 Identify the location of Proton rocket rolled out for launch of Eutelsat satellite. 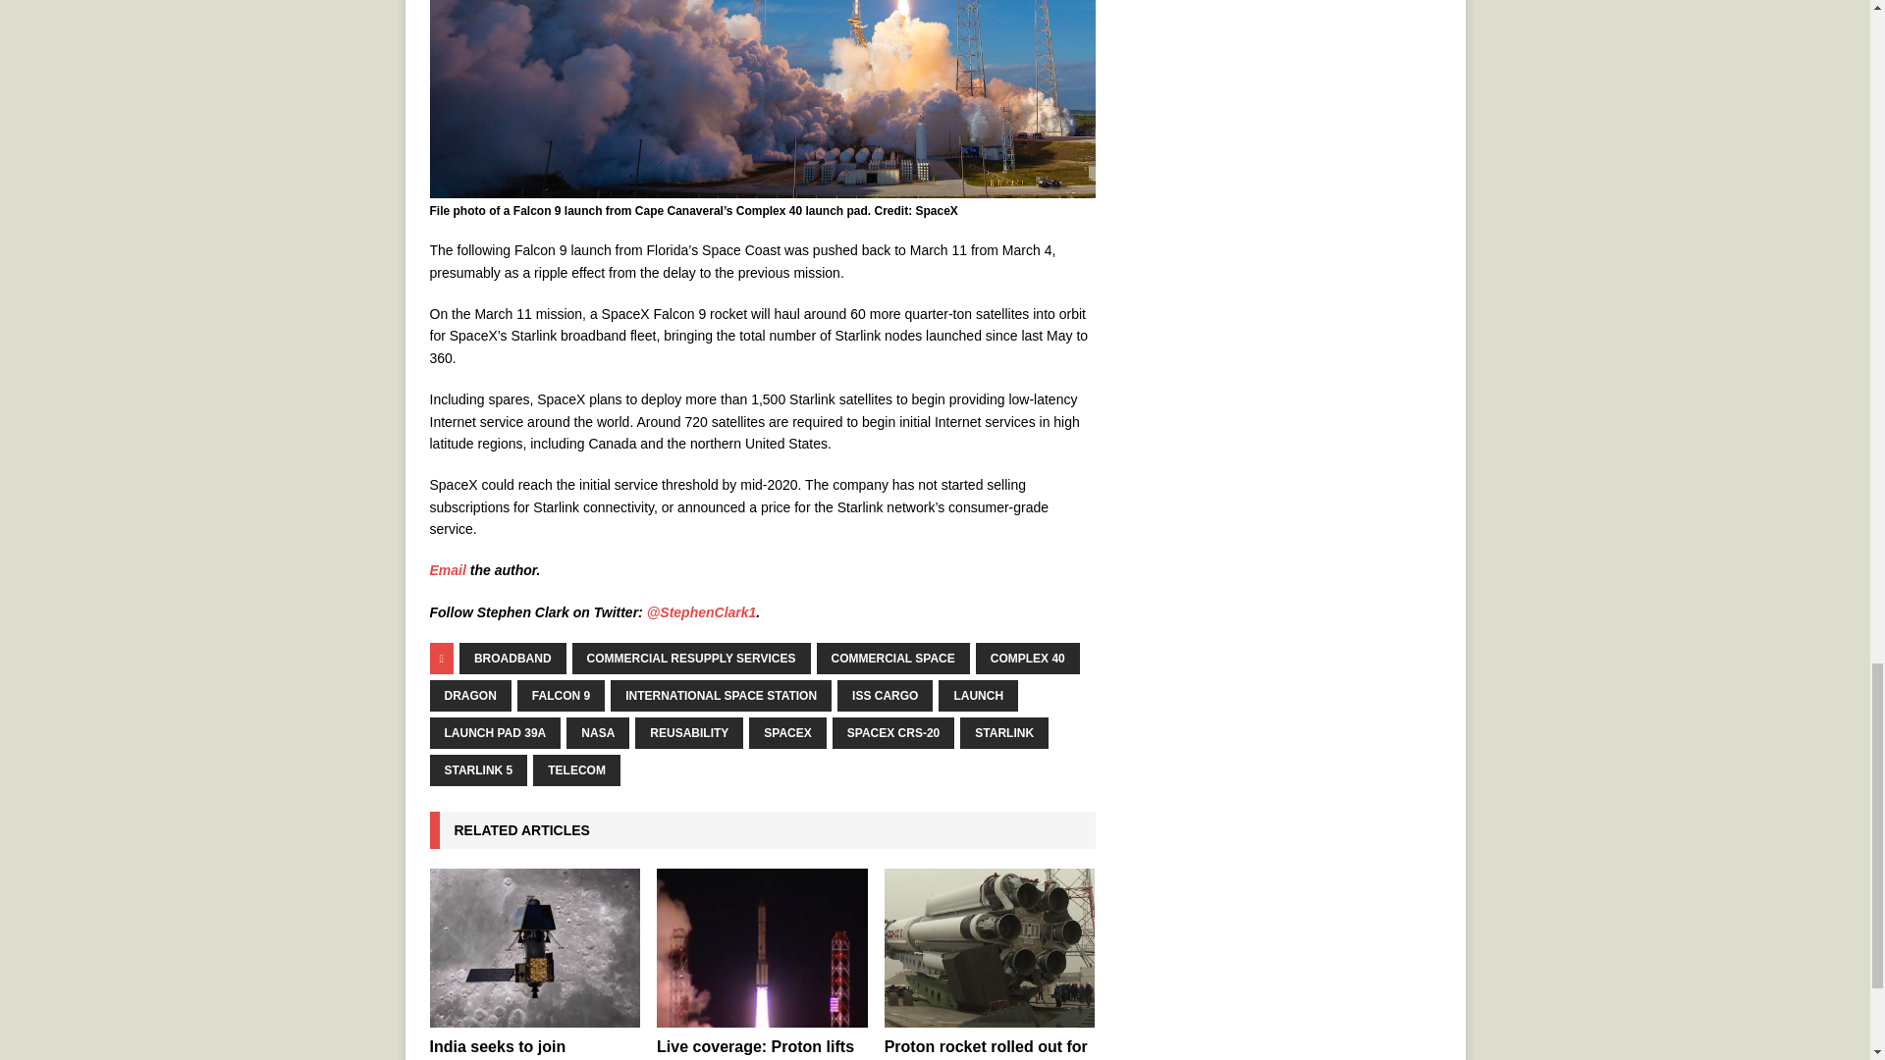
(986, 1049).